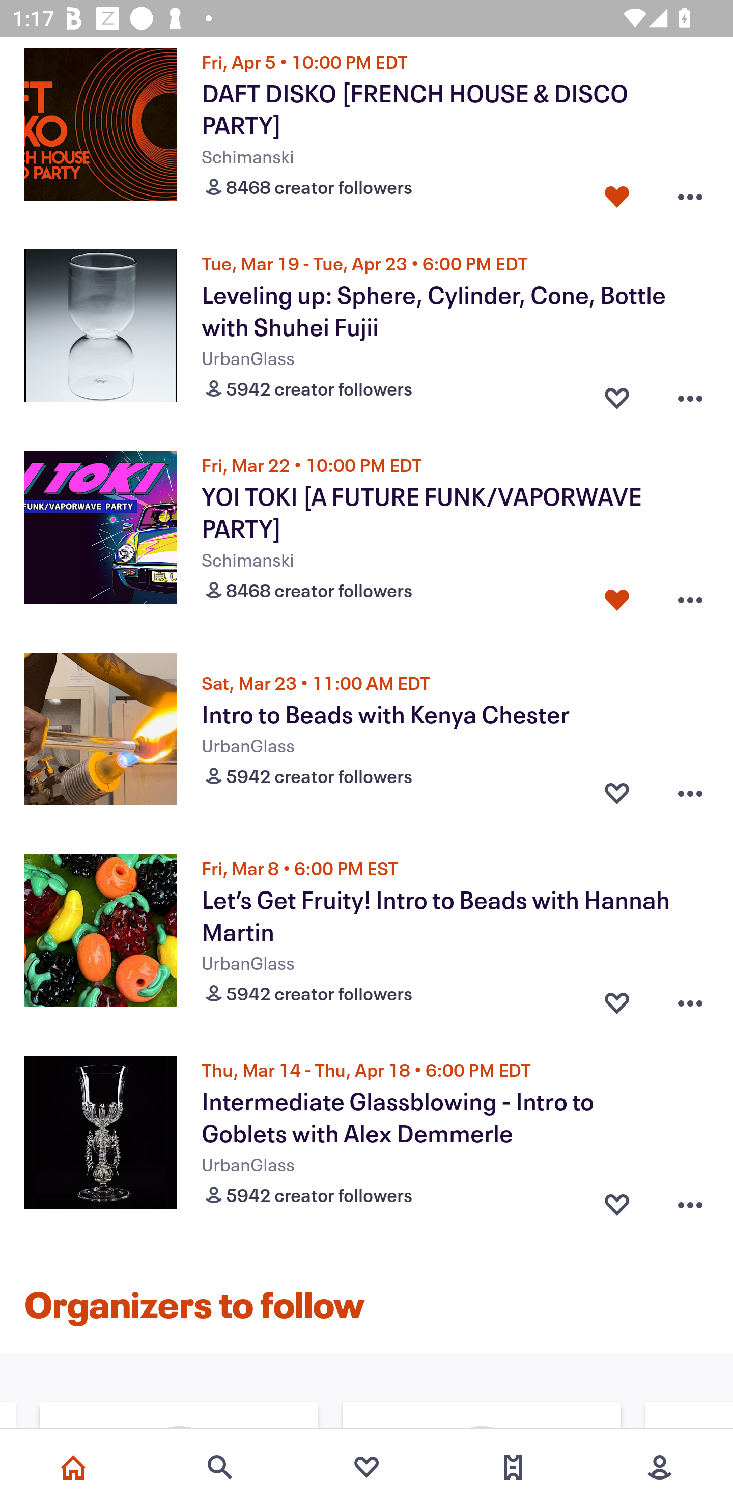 The image size is (733, 1507). What do you see at coordinates (617, 192) in the screenshot?
I see `Favorite button` at bounding box center [617, 192].